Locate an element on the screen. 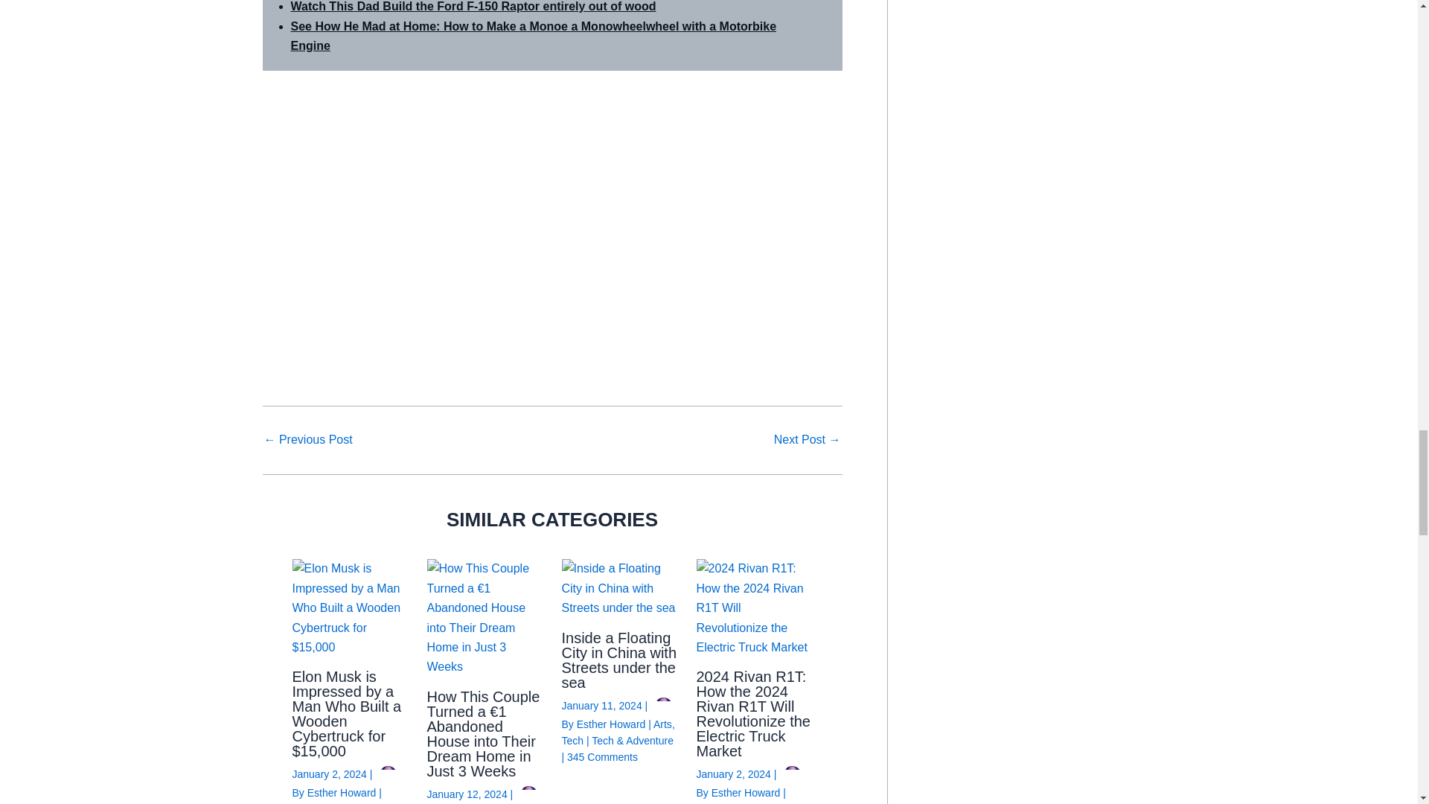 This screenshot has height=804, width=1429. View all posts by Esther Howard is located at coordinates (342, 793).